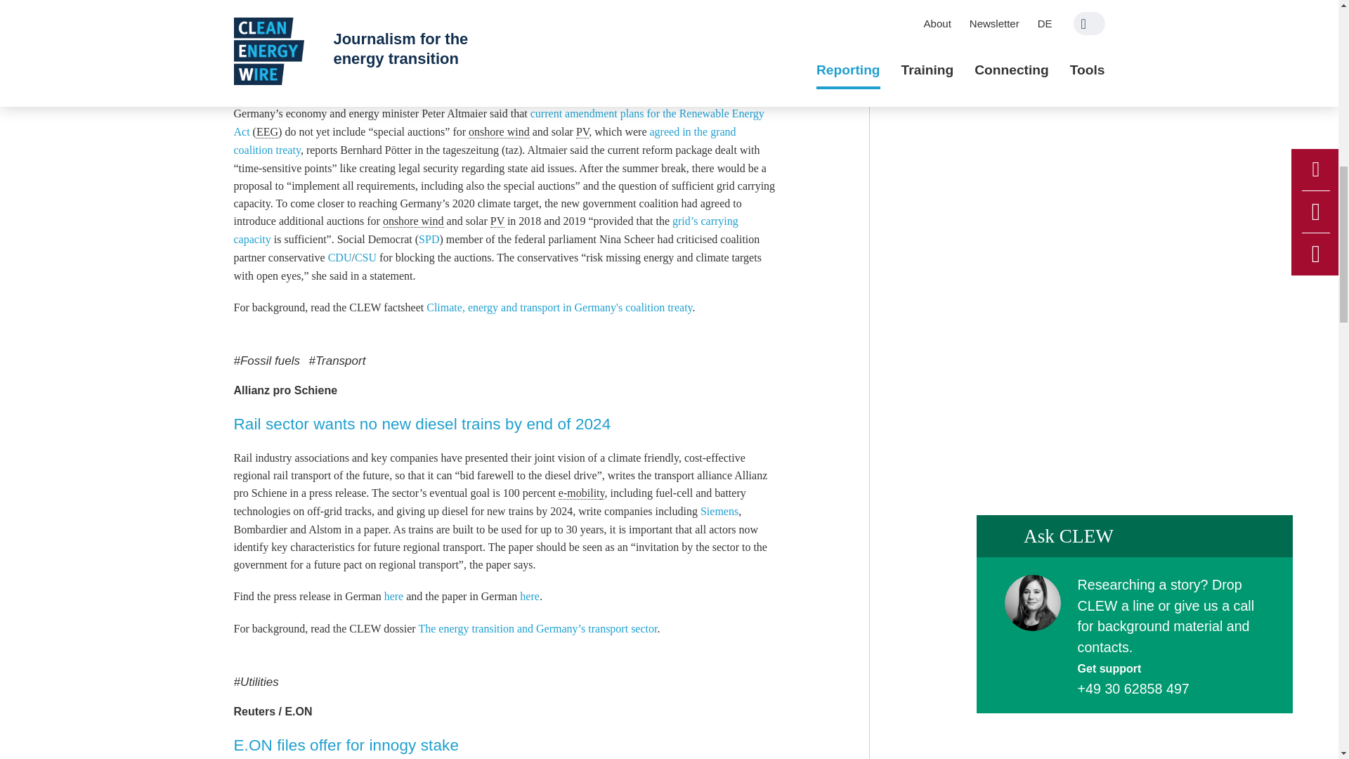 This screenshot has width=1349, height=759. I want to click on Single view, so click(346, 745).